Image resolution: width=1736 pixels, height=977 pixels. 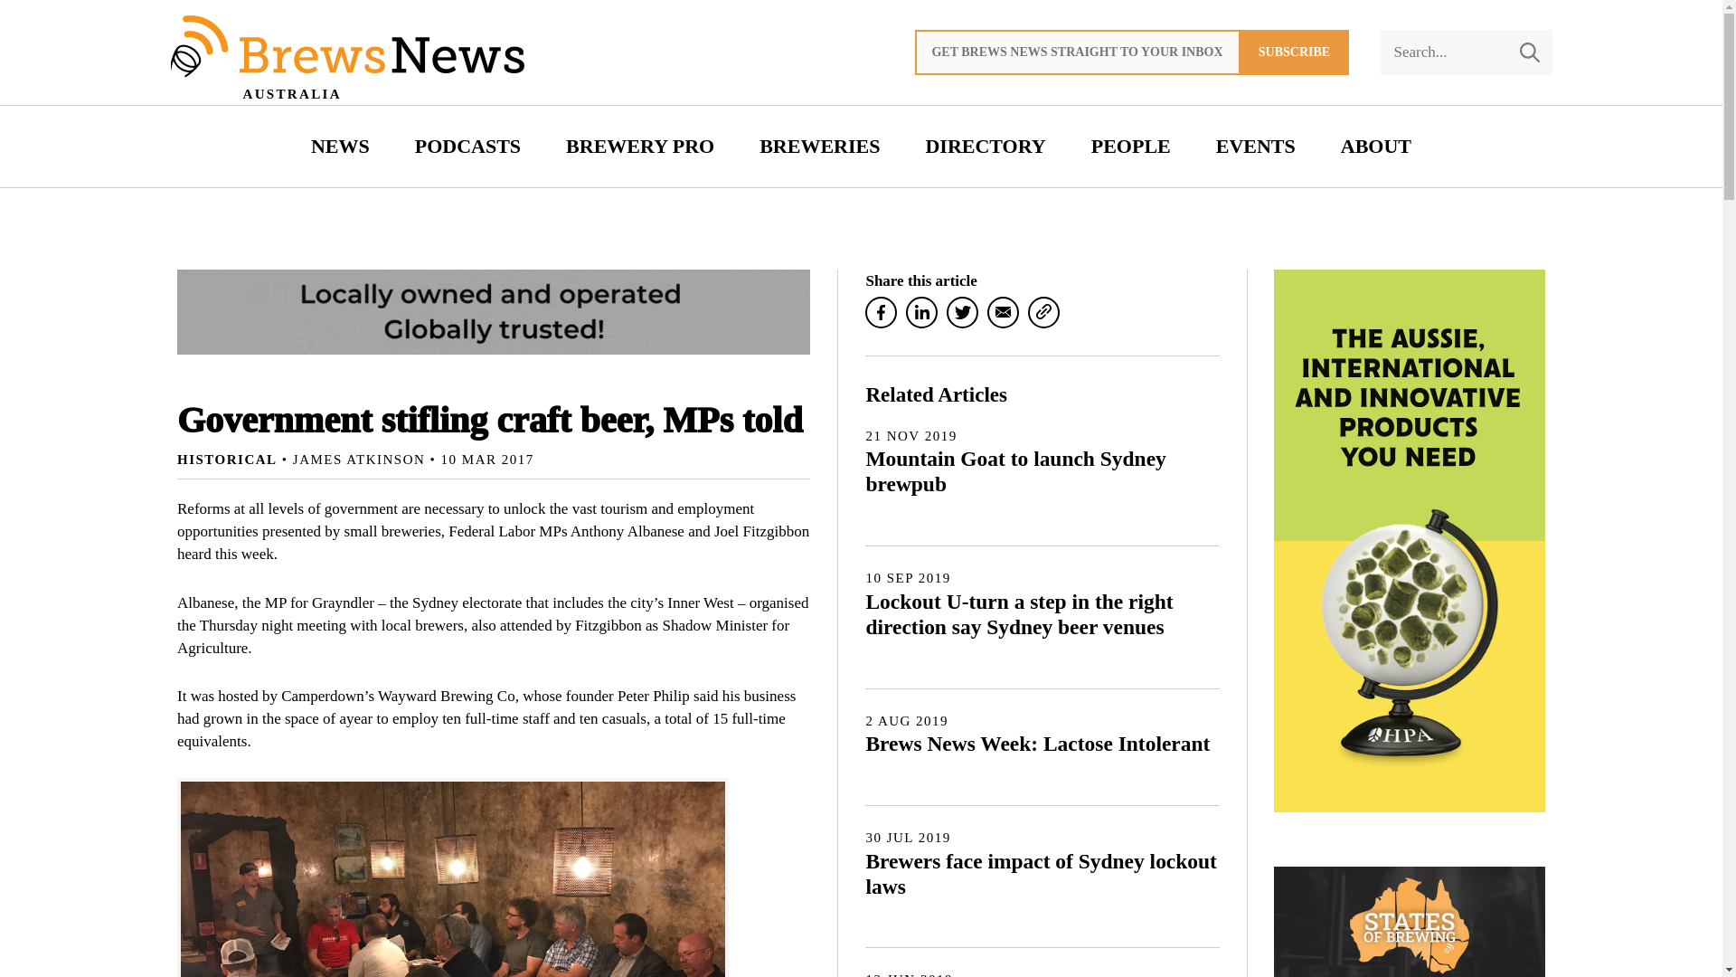 What do you see at coordinates (1130, 147) in the screenshot?
I see `PEOPLE` at bounding box center [1130, 147].